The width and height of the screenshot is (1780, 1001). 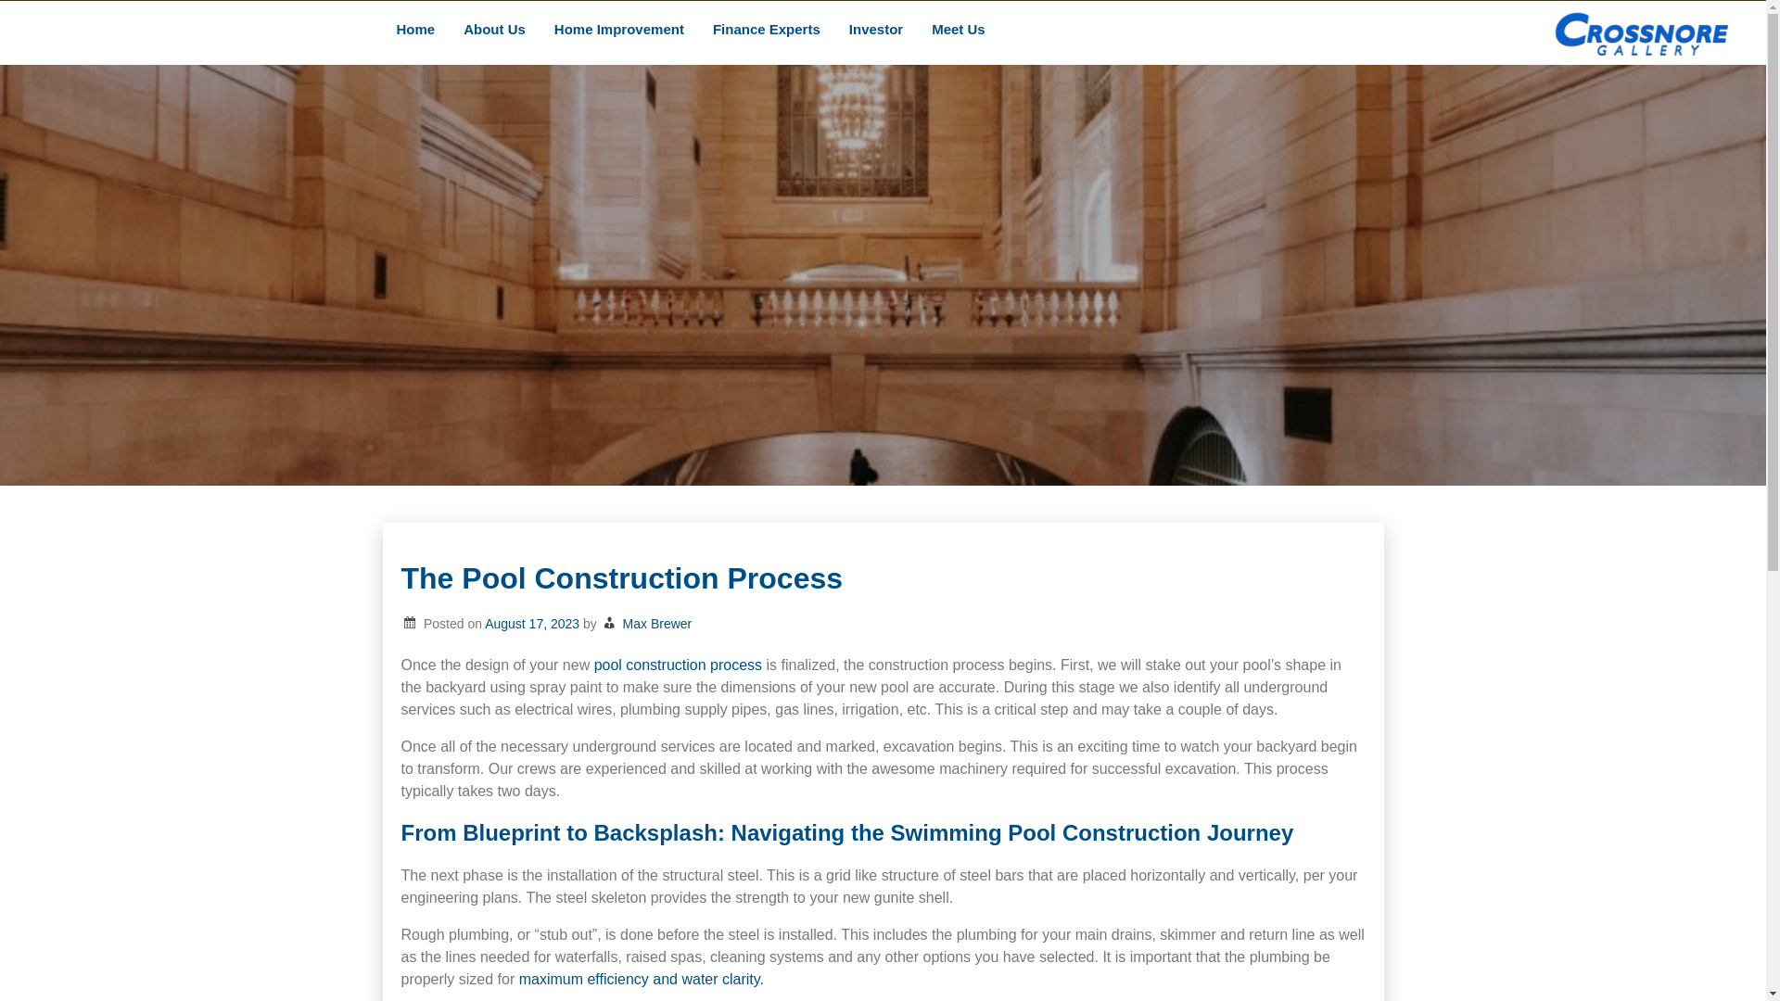 What do you see at coordinates (876, 31) in the screenshot?
I see `Investor` at bounding box center [876, 31].